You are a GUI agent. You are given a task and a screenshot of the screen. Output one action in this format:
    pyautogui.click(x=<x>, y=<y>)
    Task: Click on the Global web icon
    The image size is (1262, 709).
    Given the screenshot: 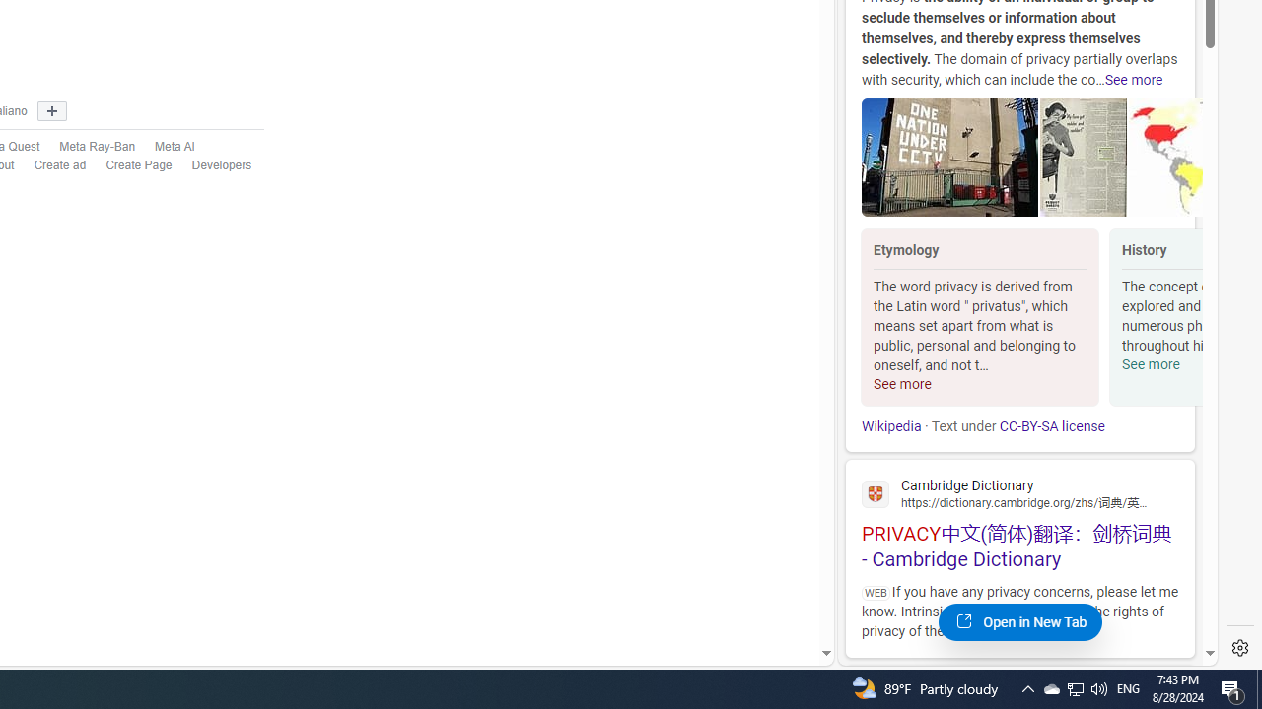 What is the action you would take?
    pyautogui.click(x=876, y=493)
    